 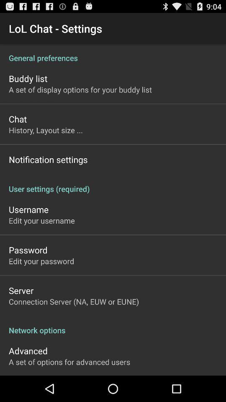 I want to click on press item above the advanced, so click(x=113, y=326).